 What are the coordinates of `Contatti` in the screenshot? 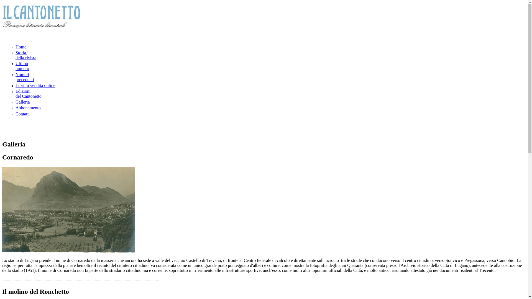 It's located at (23, 114).